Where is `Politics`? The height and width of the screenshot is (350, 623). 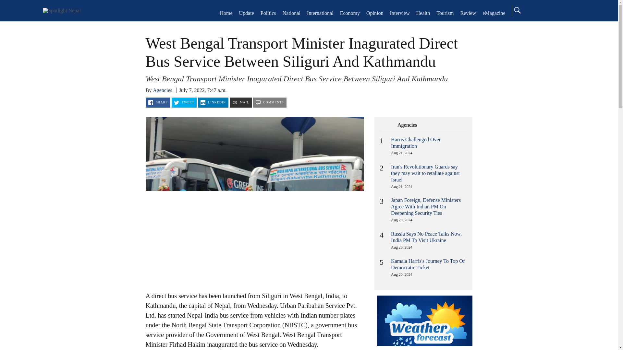
Politics is located at coordinates (268, 13).